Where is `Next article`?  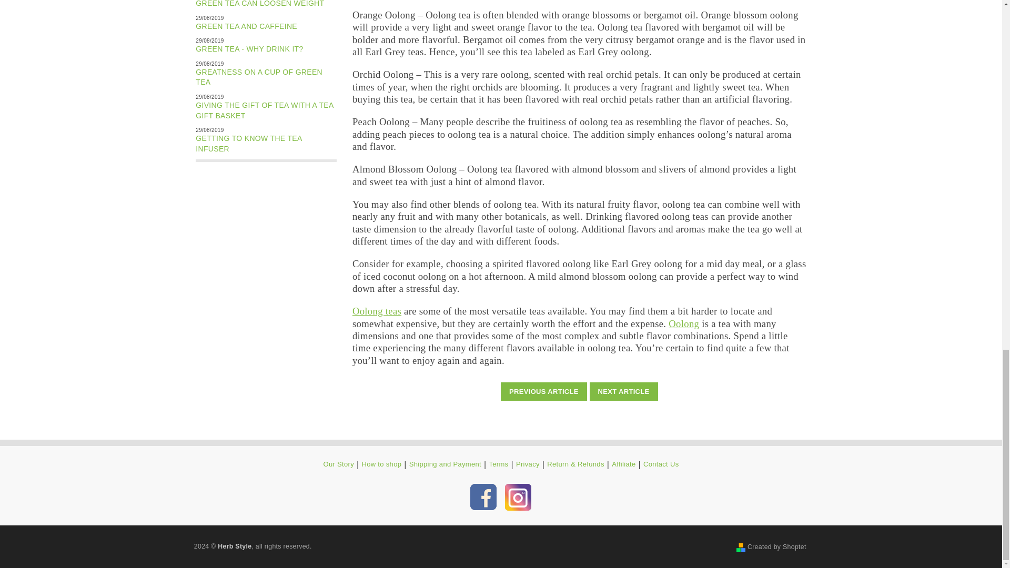
Next article is located at coordinates (624, 391).